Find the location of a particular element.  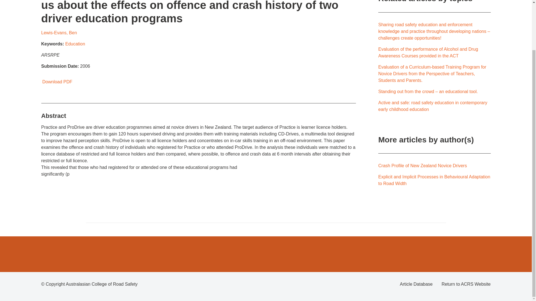

Lewis-Evans, Ben is located at coordinates (59, 33).